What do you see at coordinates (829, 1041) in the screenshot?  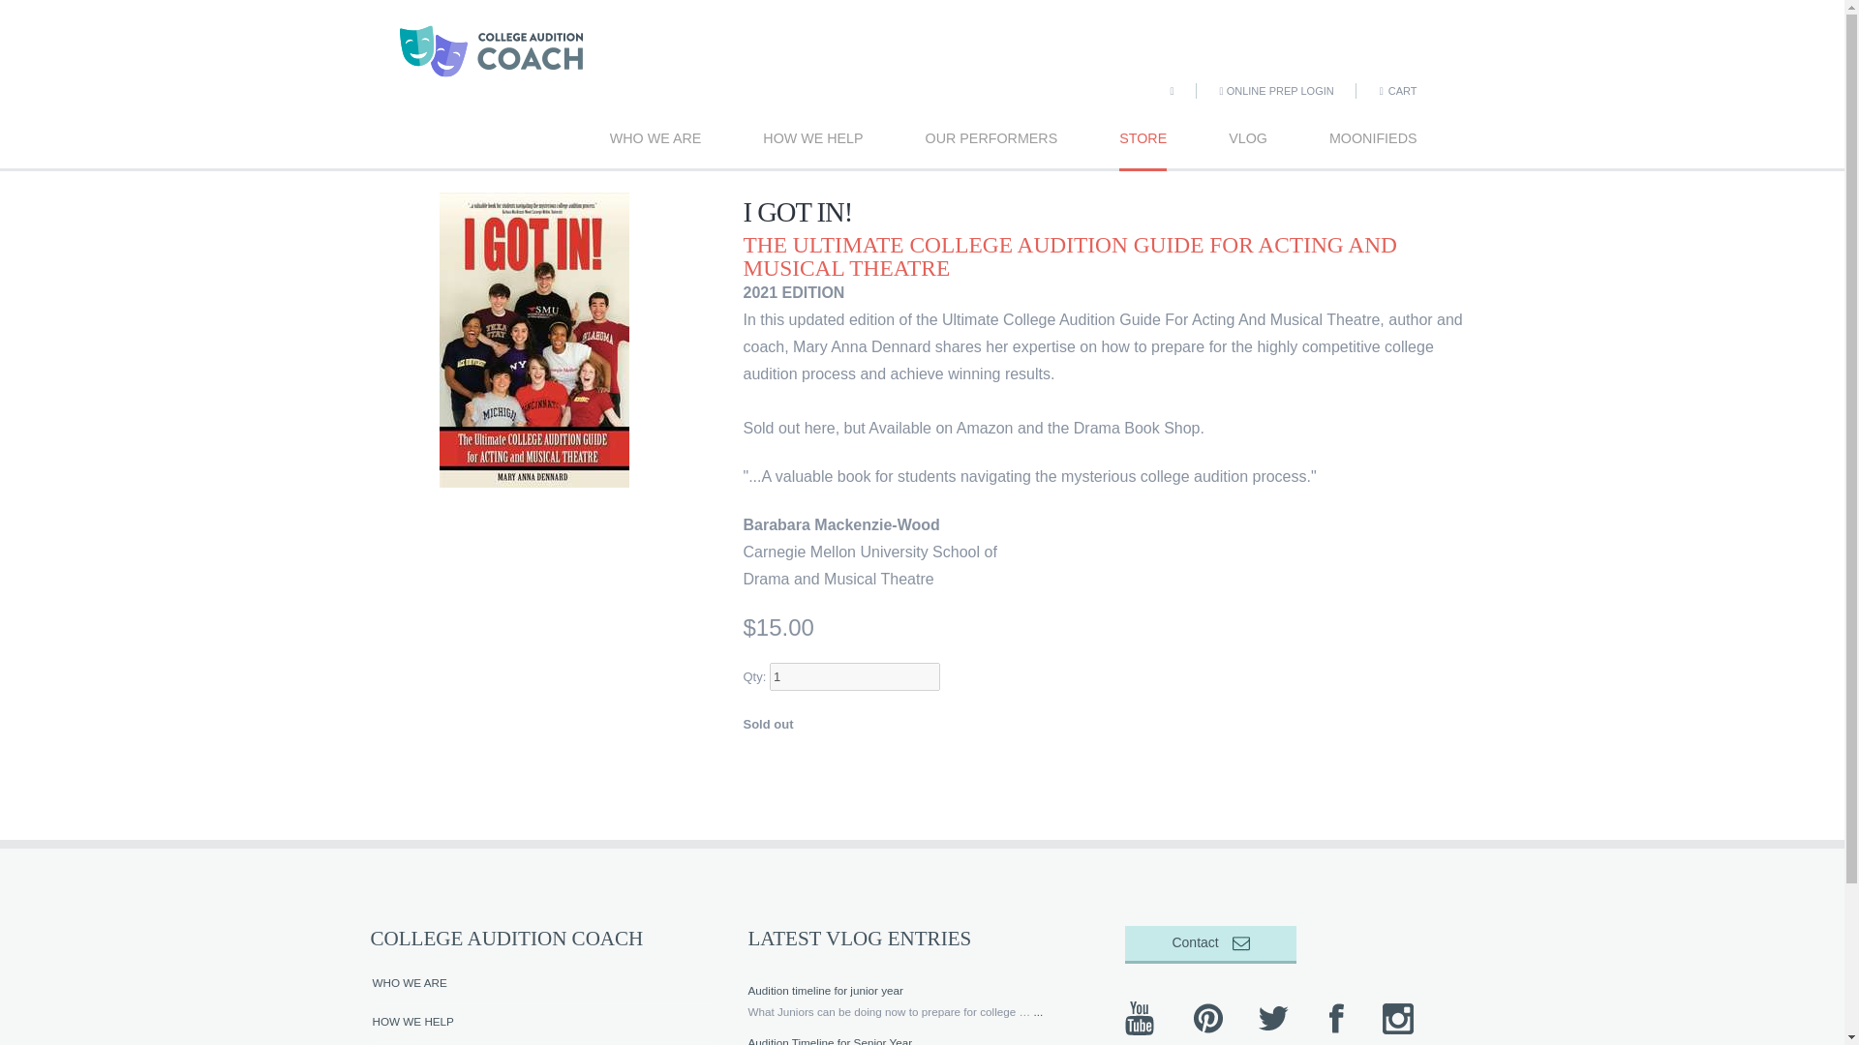 I see `Audition Timeline for Senior Year` at bounding box center [829, 1041].